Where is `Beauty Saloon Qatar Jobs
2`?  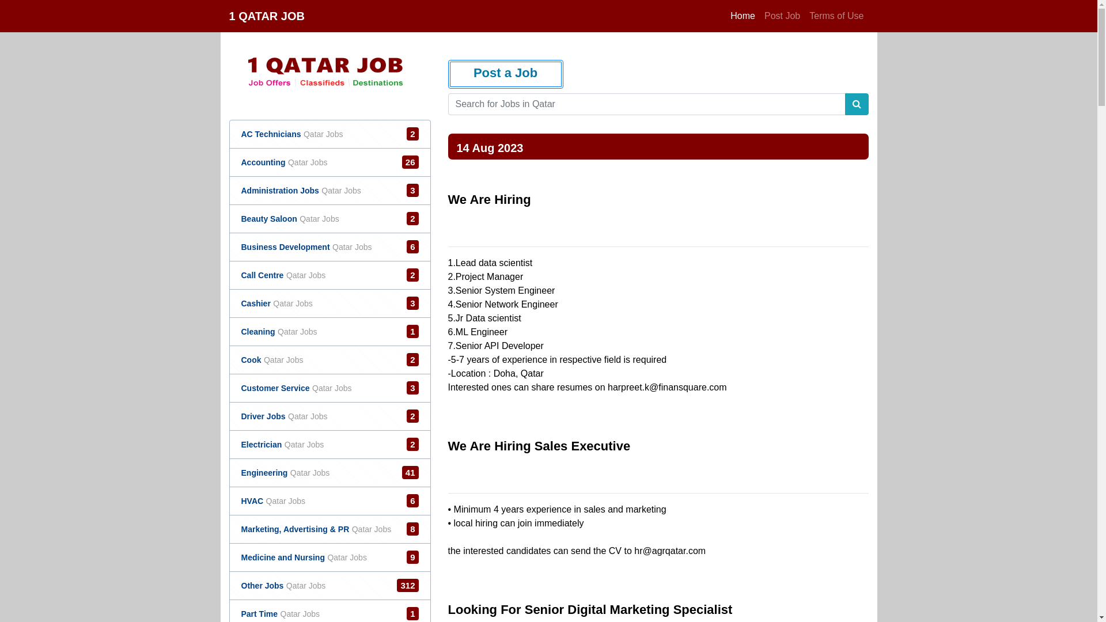 Beauty Saloon Qatar Jobs
2 is located at coordinates (290, 219).